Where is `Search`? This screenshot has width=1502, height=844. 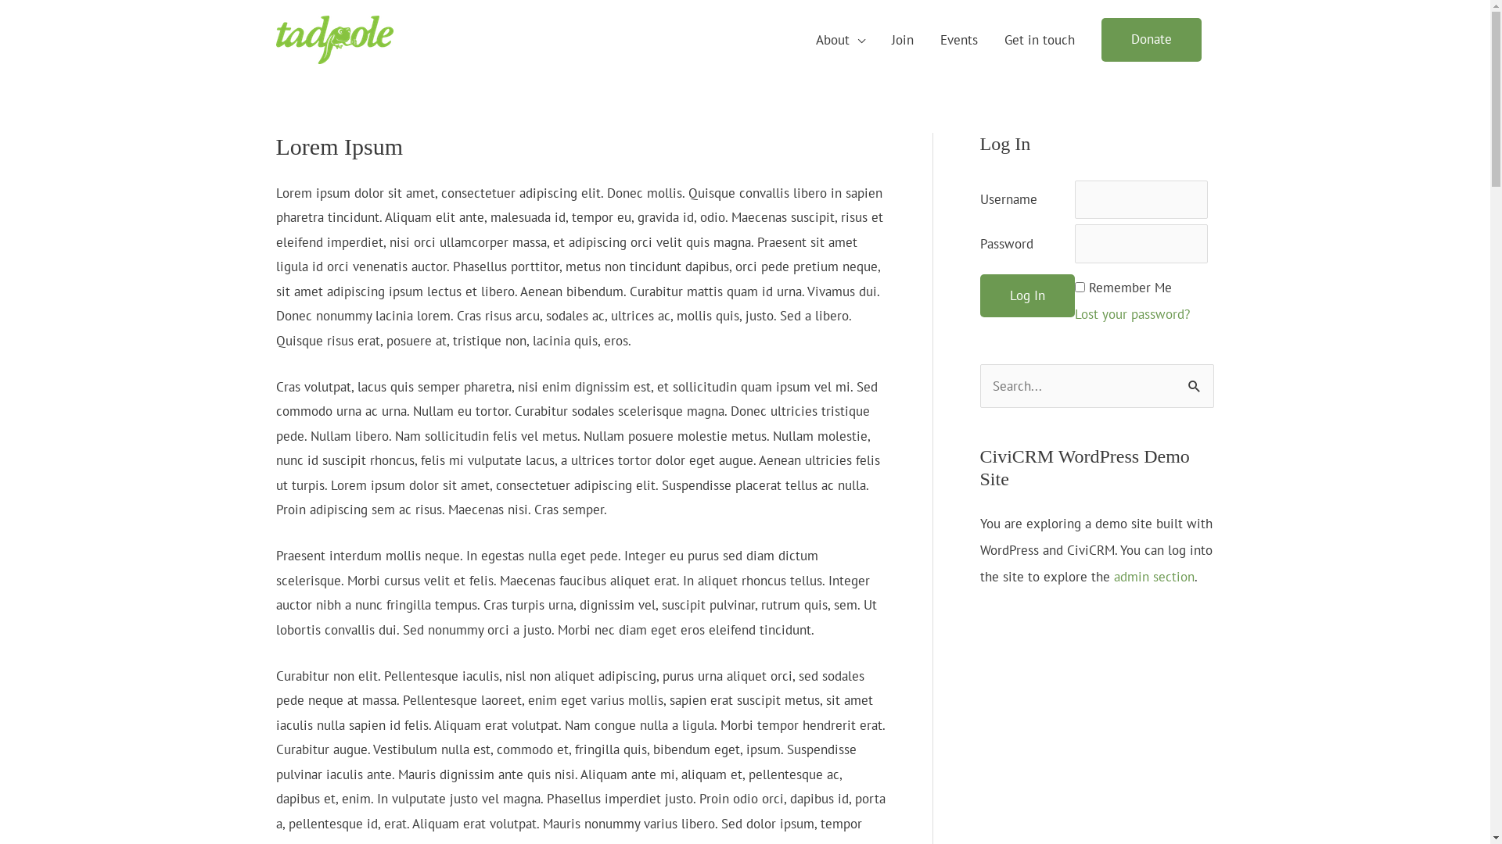 Search is located at coordinates (1195, 387).